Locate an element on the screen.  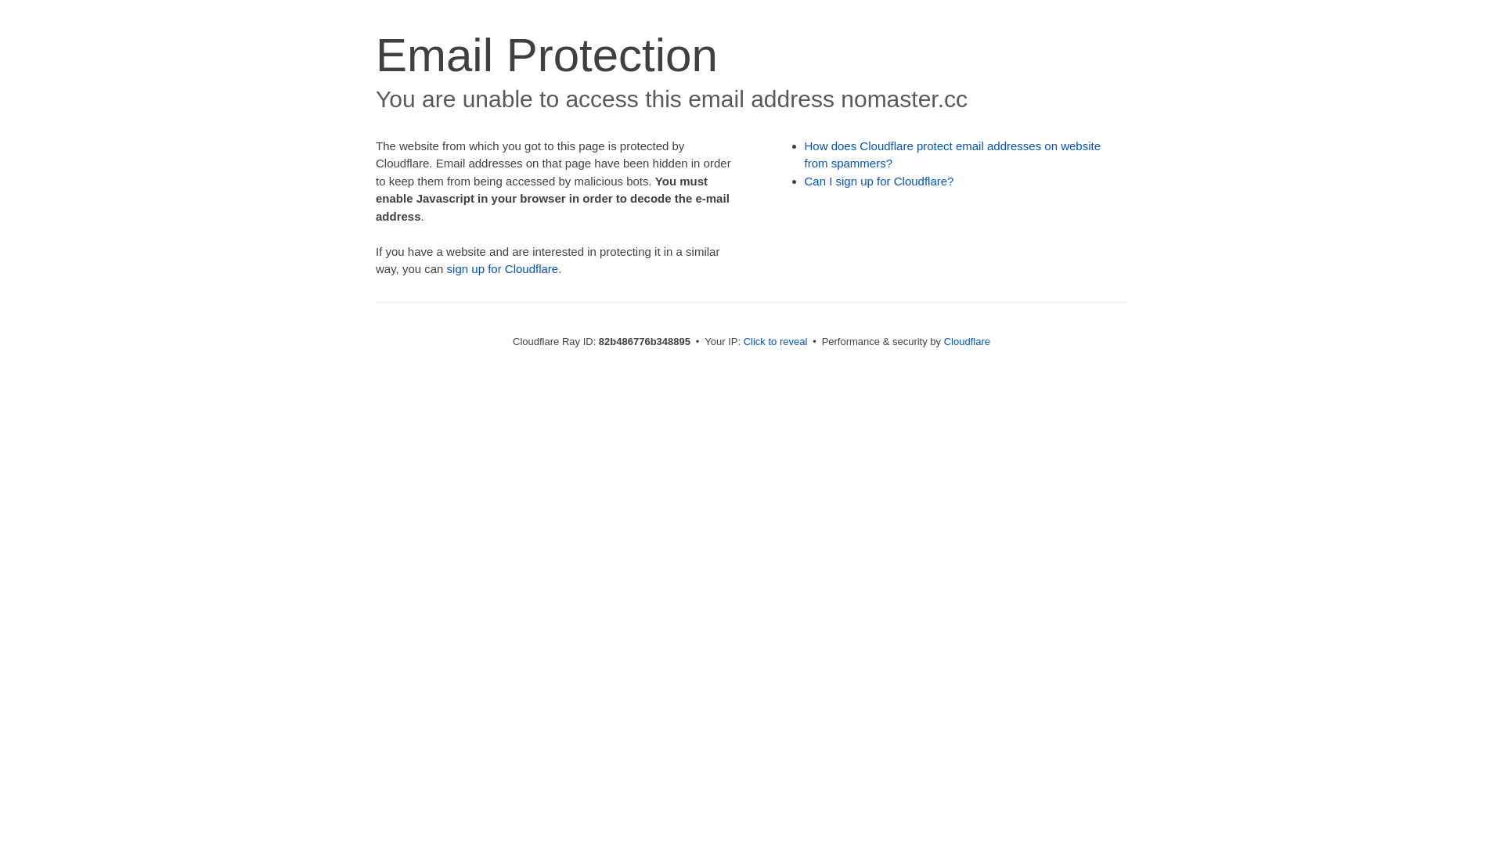
sign up for Cloudflare is located at coordinates (503, 269).